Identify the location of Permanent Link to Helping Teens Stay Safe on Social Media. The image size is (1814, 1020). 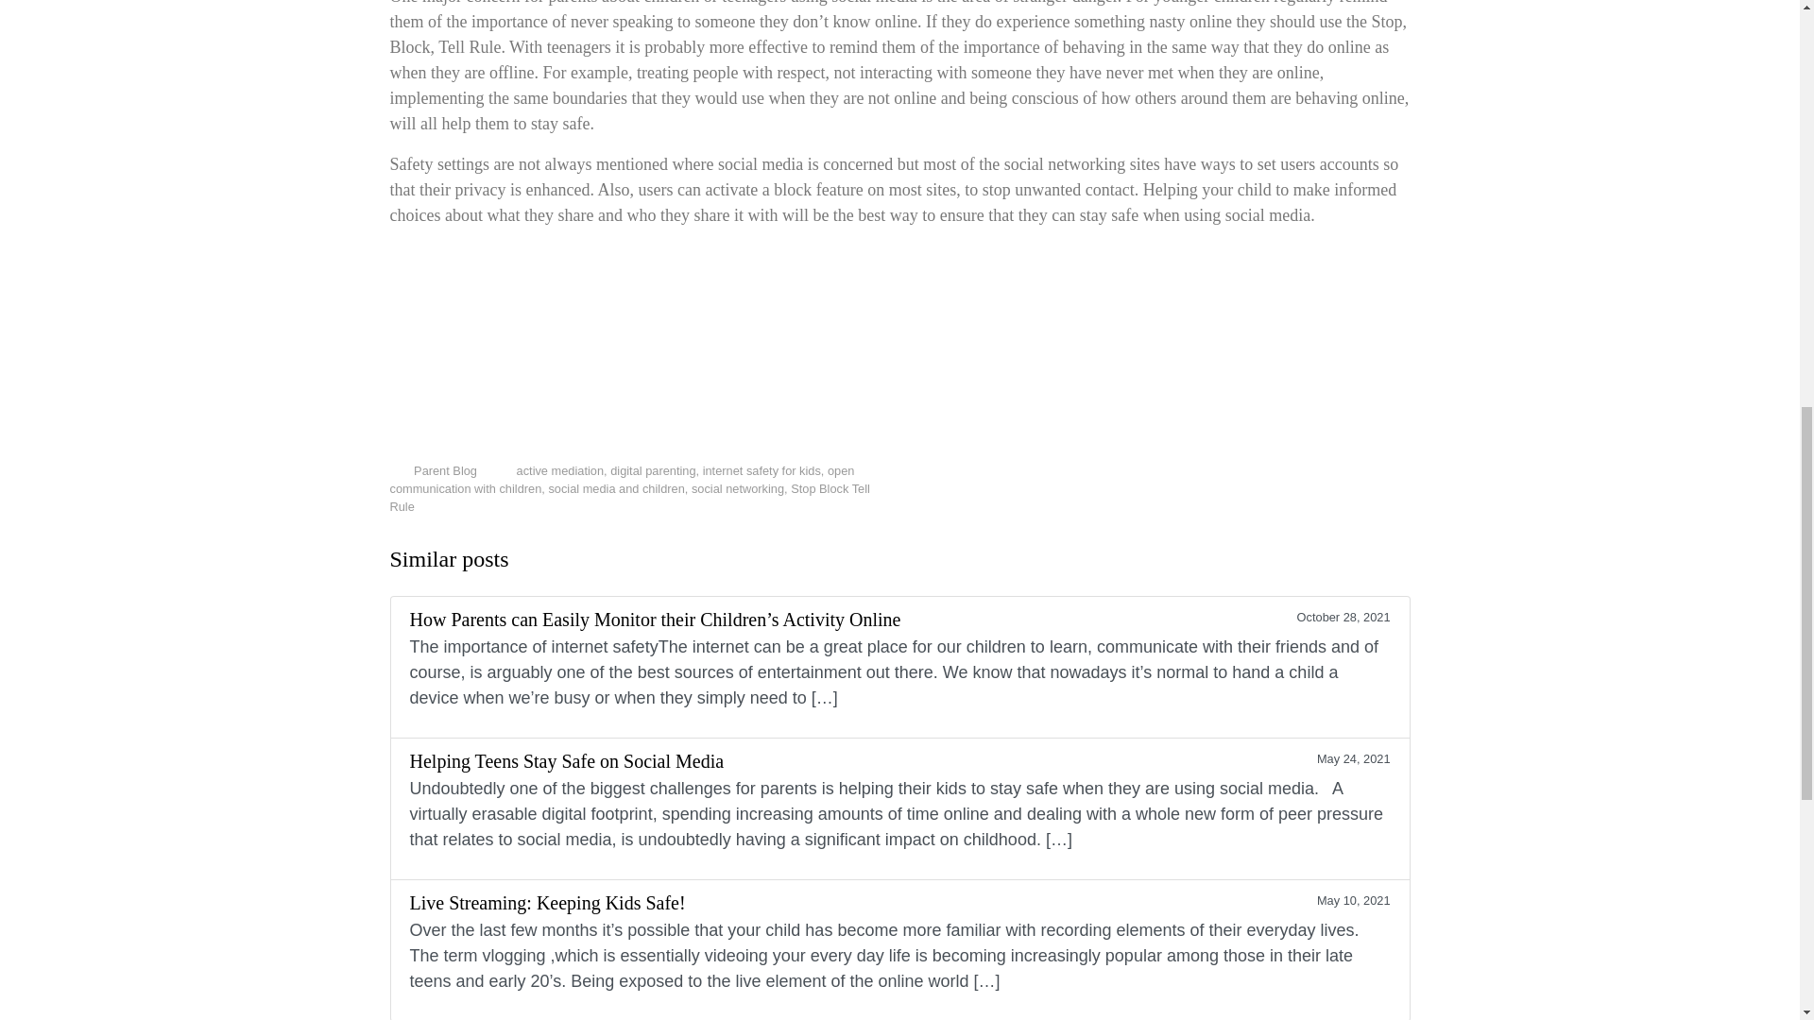
(899, 808).